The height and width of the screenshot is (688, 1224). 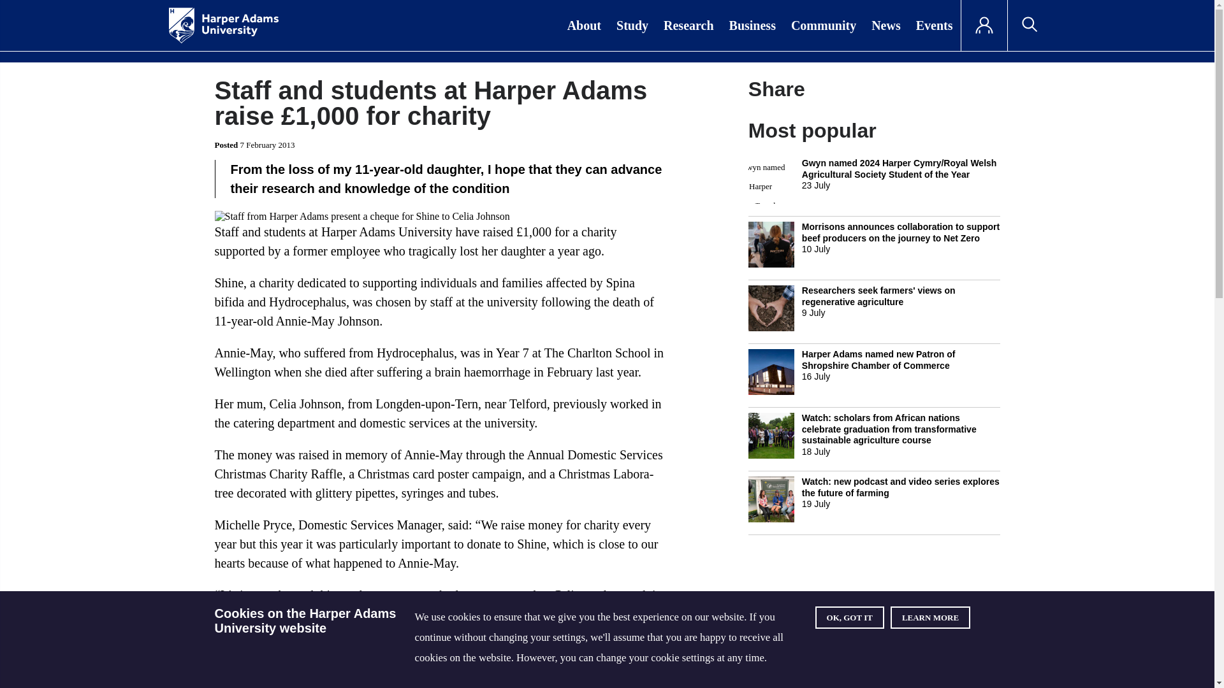 I want to click on About, so click(x=584, y=25).